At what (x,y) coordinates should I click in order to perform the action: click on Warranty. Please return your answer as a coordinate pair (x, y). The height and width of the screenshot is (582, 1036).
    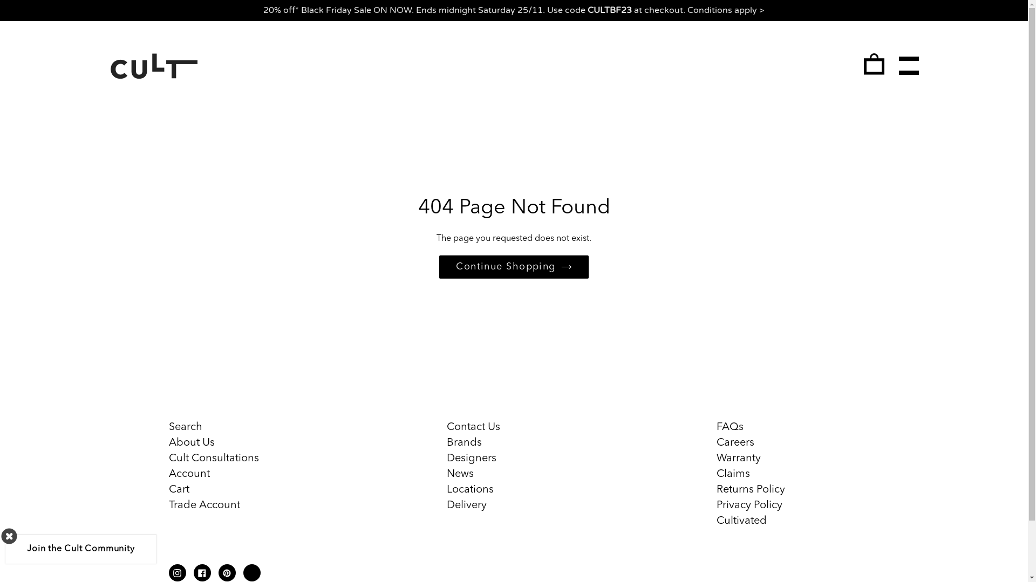
    Looking at the image, I should click on (739, 459).